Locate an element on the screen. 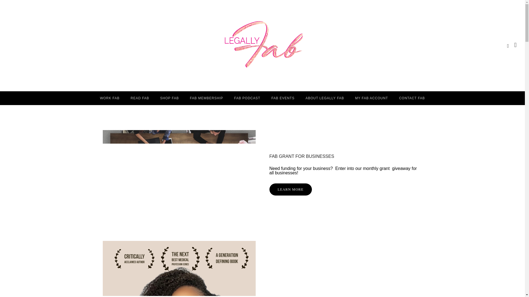  FAB MEMBERSHIP is located at coordinates (206, 98).